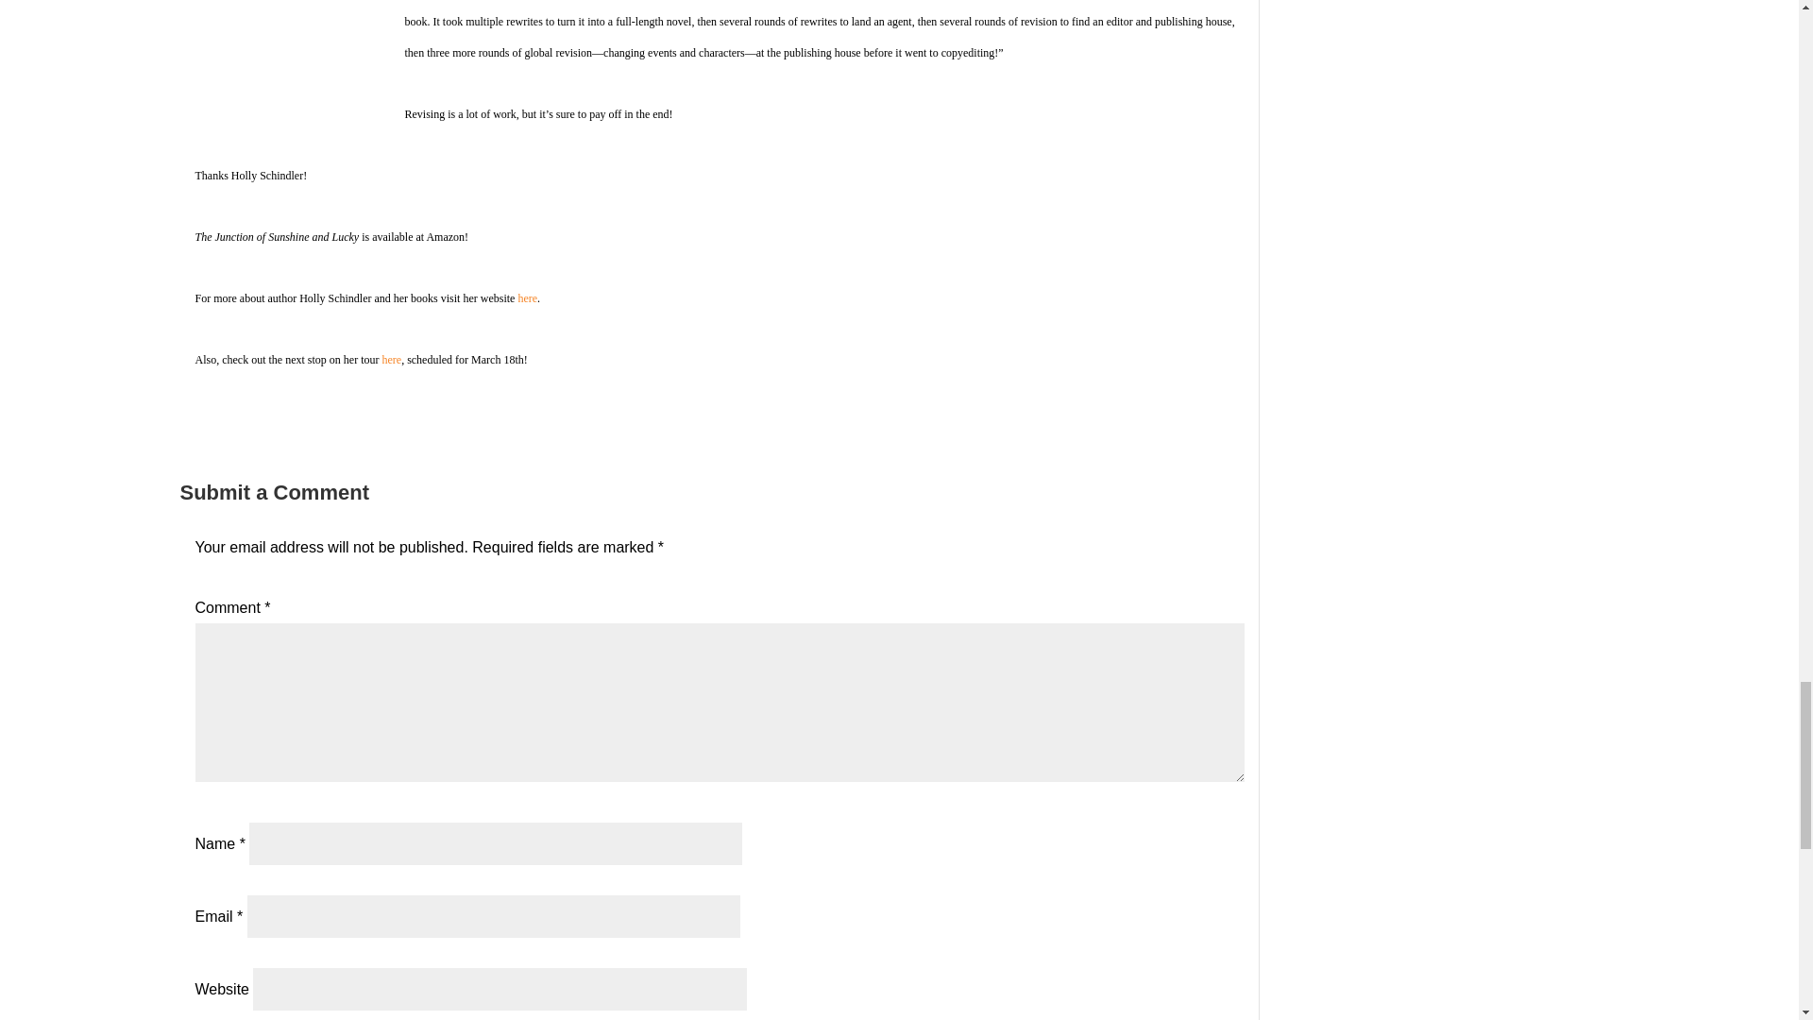 This screenshot has width=1813, height=1020. What do you see at coordinates (527, 297) in the screenshot?
I see `here` at bounding box center [527, 297].